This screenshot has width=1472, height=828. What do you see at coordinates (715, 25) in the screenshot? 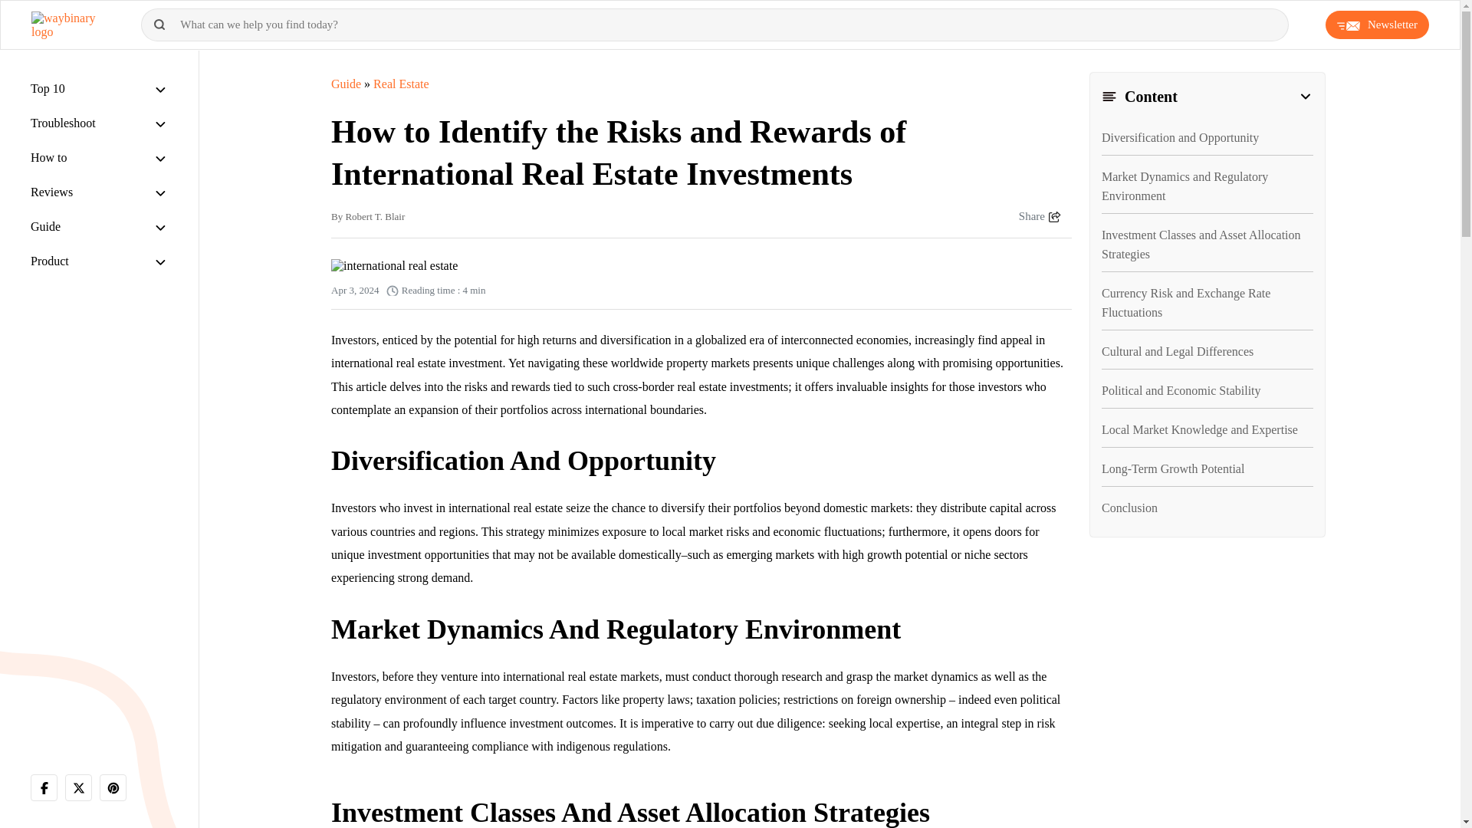
I see `Search for:` at bounding box center [715, 25].